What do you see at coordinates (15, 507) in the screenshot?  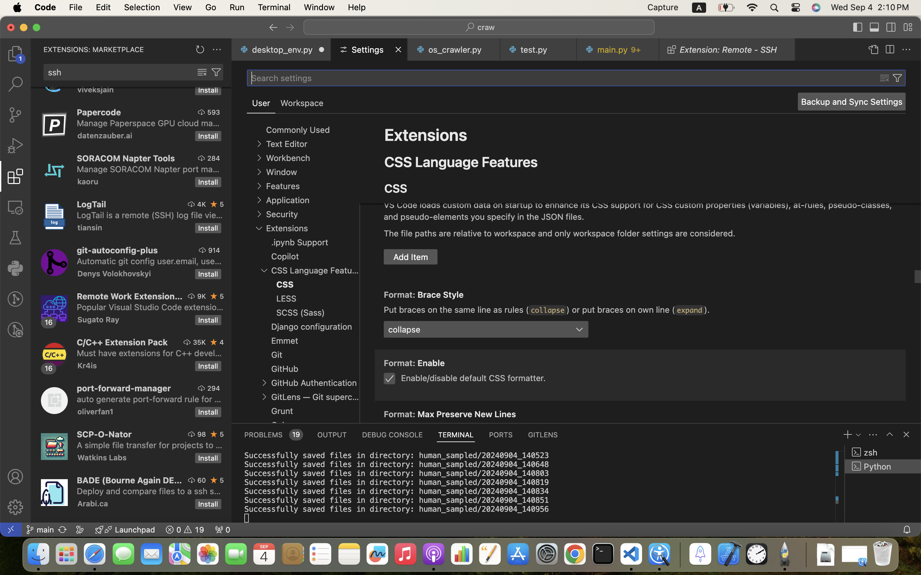 I see `` at bounding box center [15, 507].